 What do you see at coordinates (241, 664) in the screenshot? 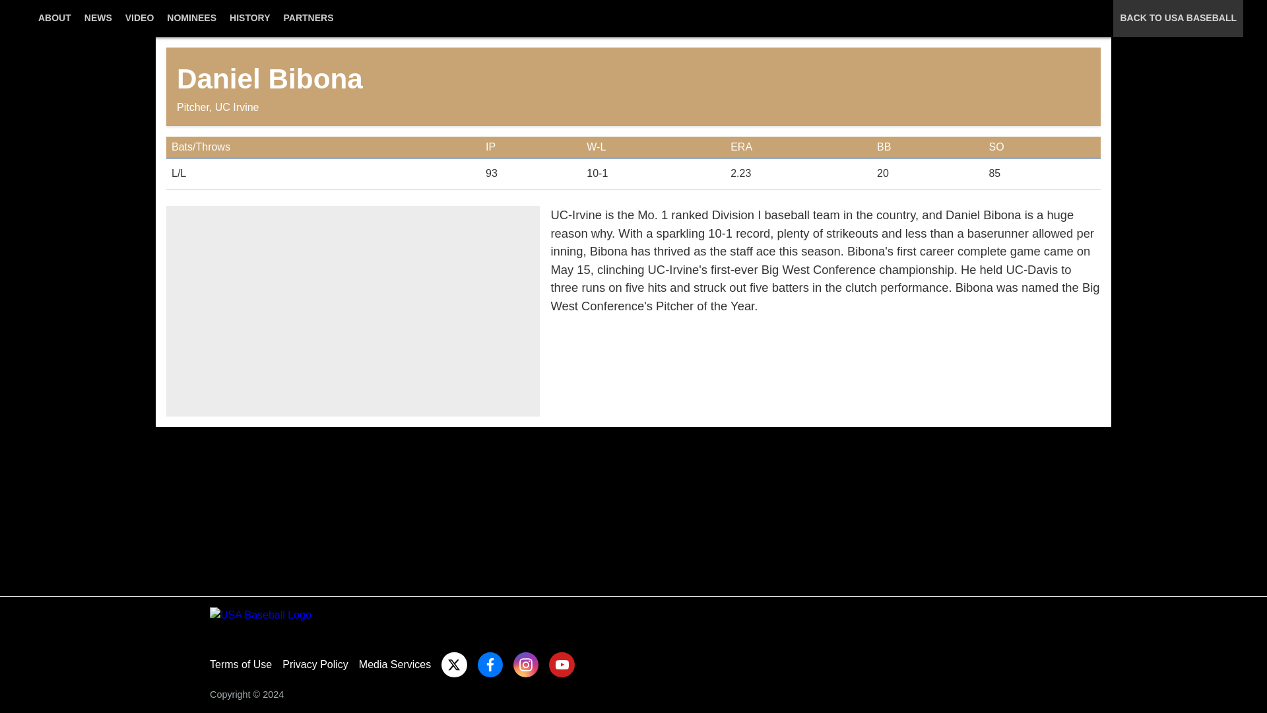
I see `Terms of Use` at bounding box center [241, 664].